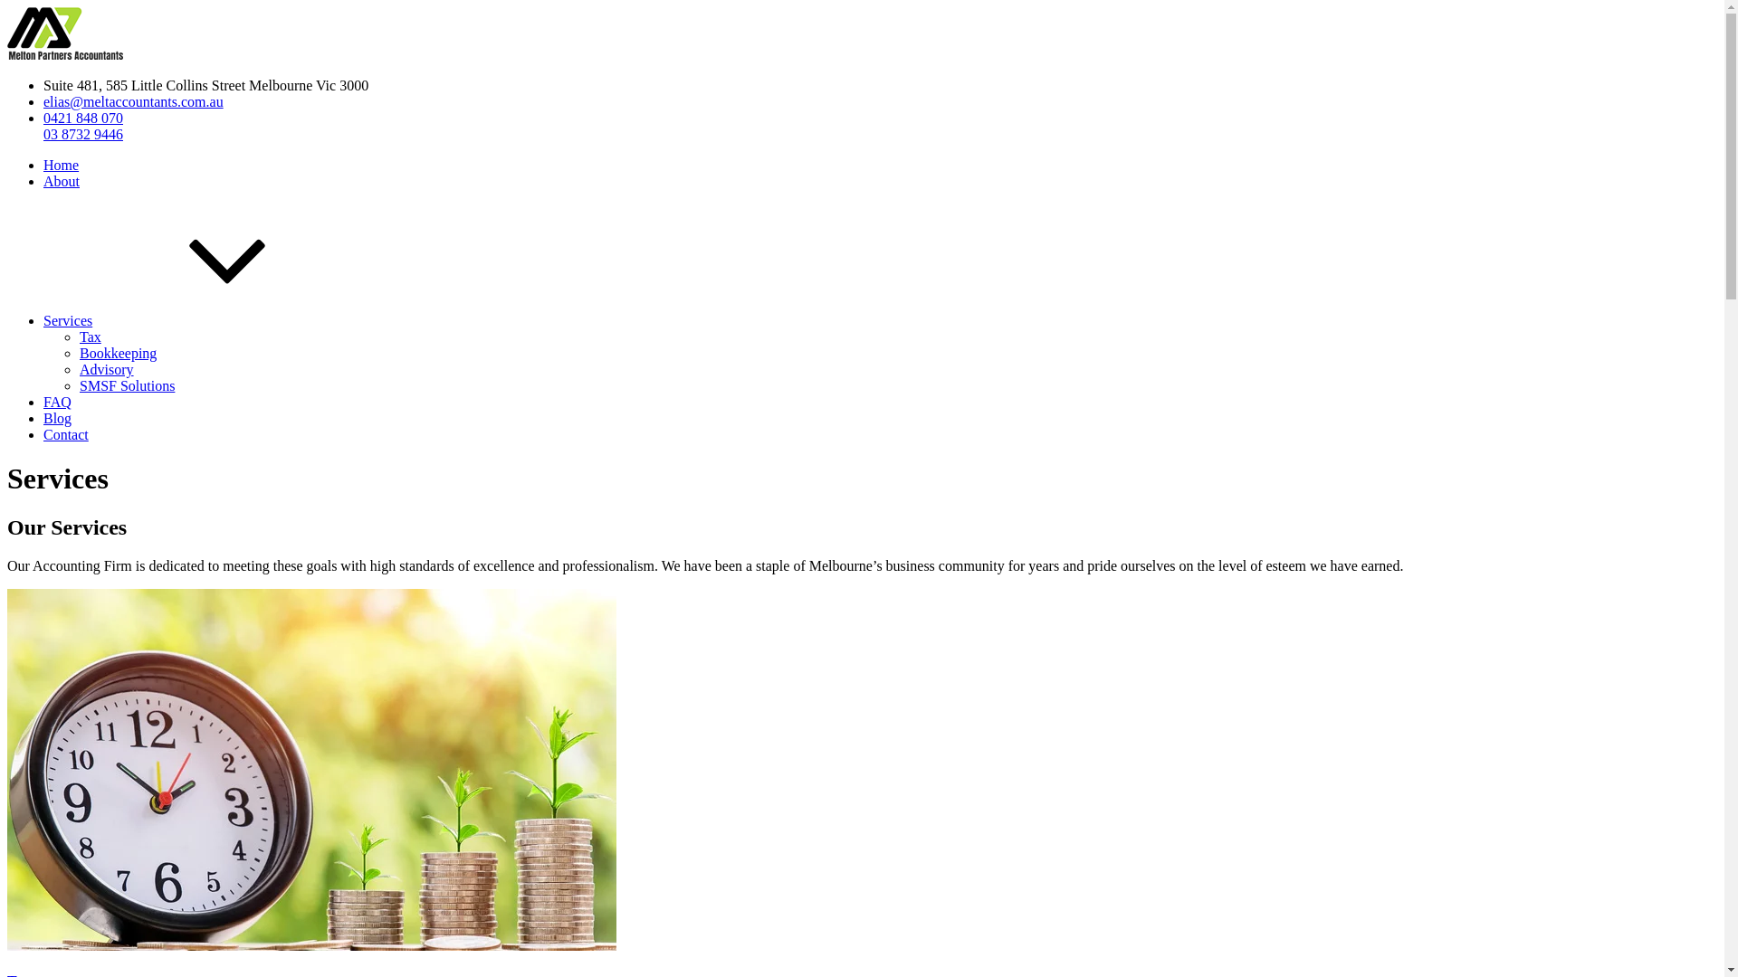 Image resolution: width=1738 pixels, height=977 pixels. Describe the element at coordinates (62, 181) in the screenshot. I see `About` at that location.